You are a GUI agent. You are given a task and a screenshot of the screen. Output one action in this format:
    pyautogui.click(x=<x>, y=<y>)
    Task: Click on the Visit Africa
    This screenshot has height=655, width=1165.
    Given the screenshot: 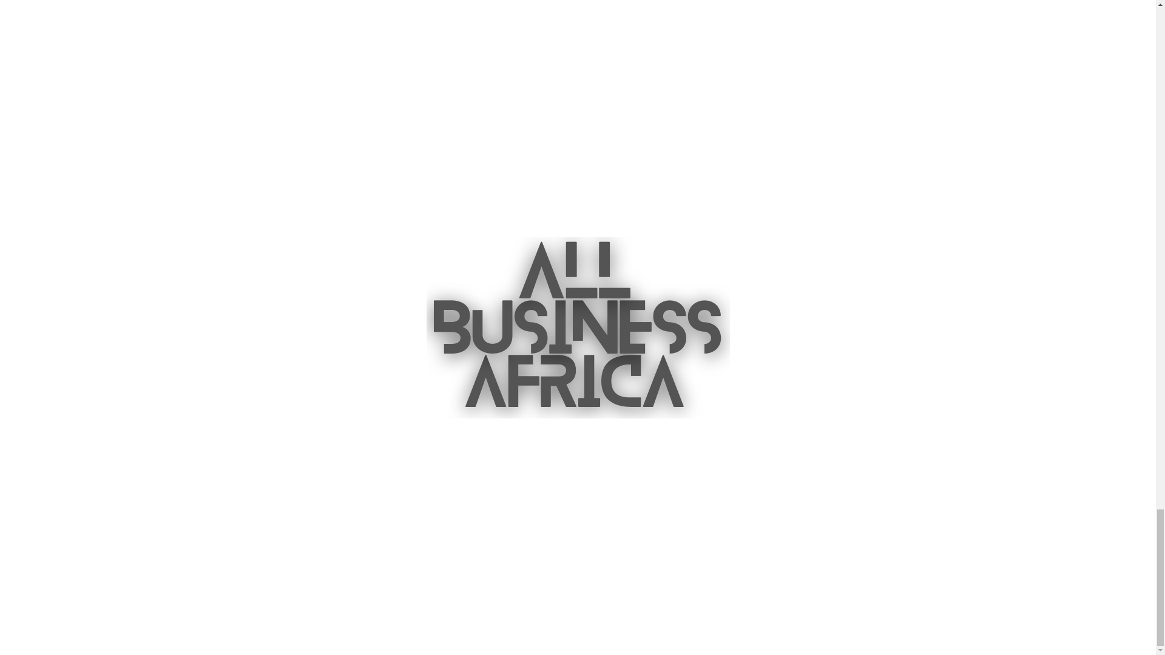 What is the action you would take?
    pyautogui.click(x=627, y=532)
    